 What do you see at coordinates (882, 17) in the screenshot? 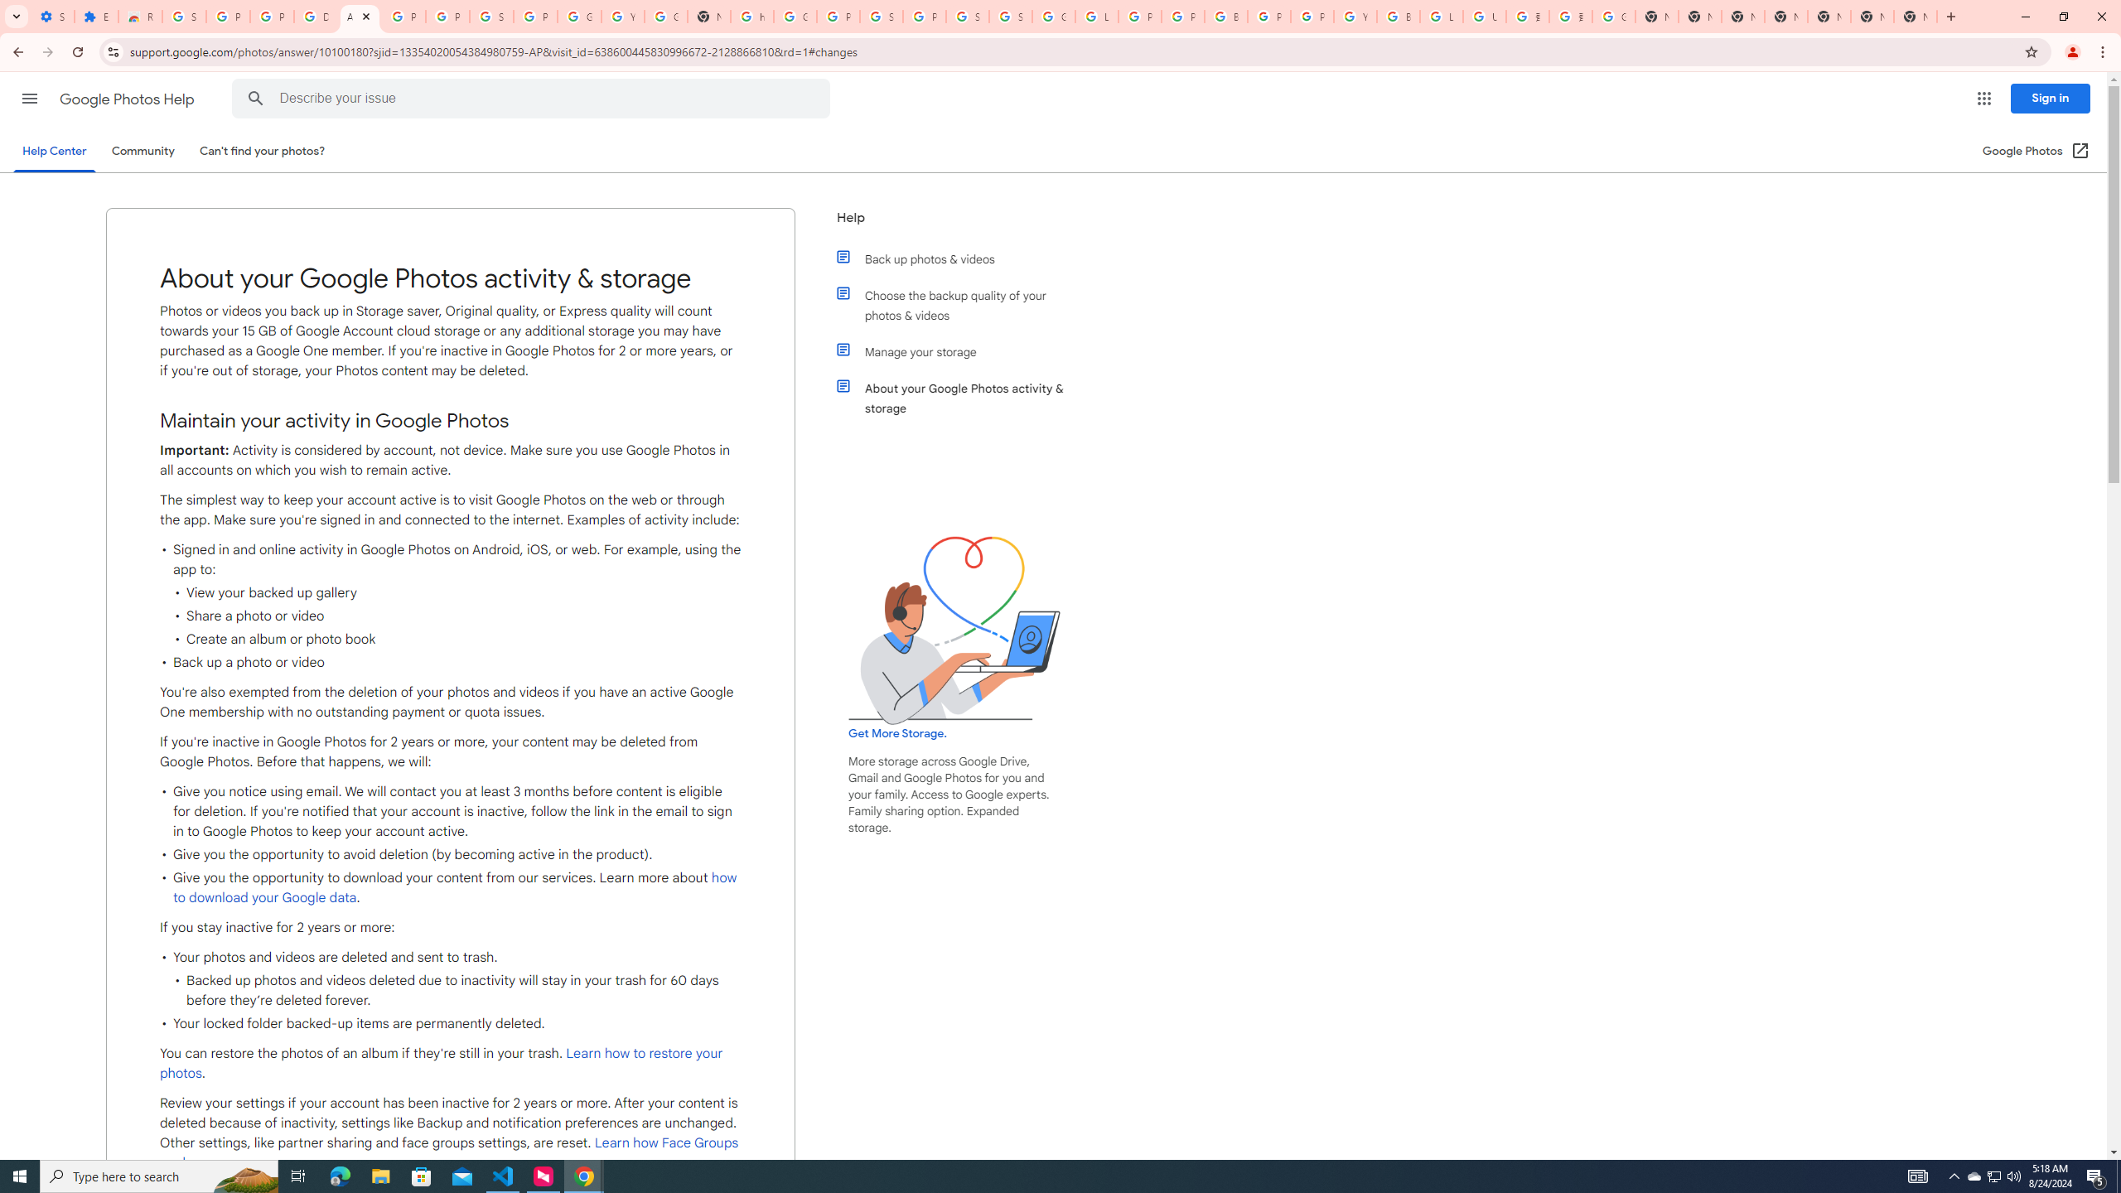
I see `Sign in - Google Accounts` at bounding box center [882, 17].